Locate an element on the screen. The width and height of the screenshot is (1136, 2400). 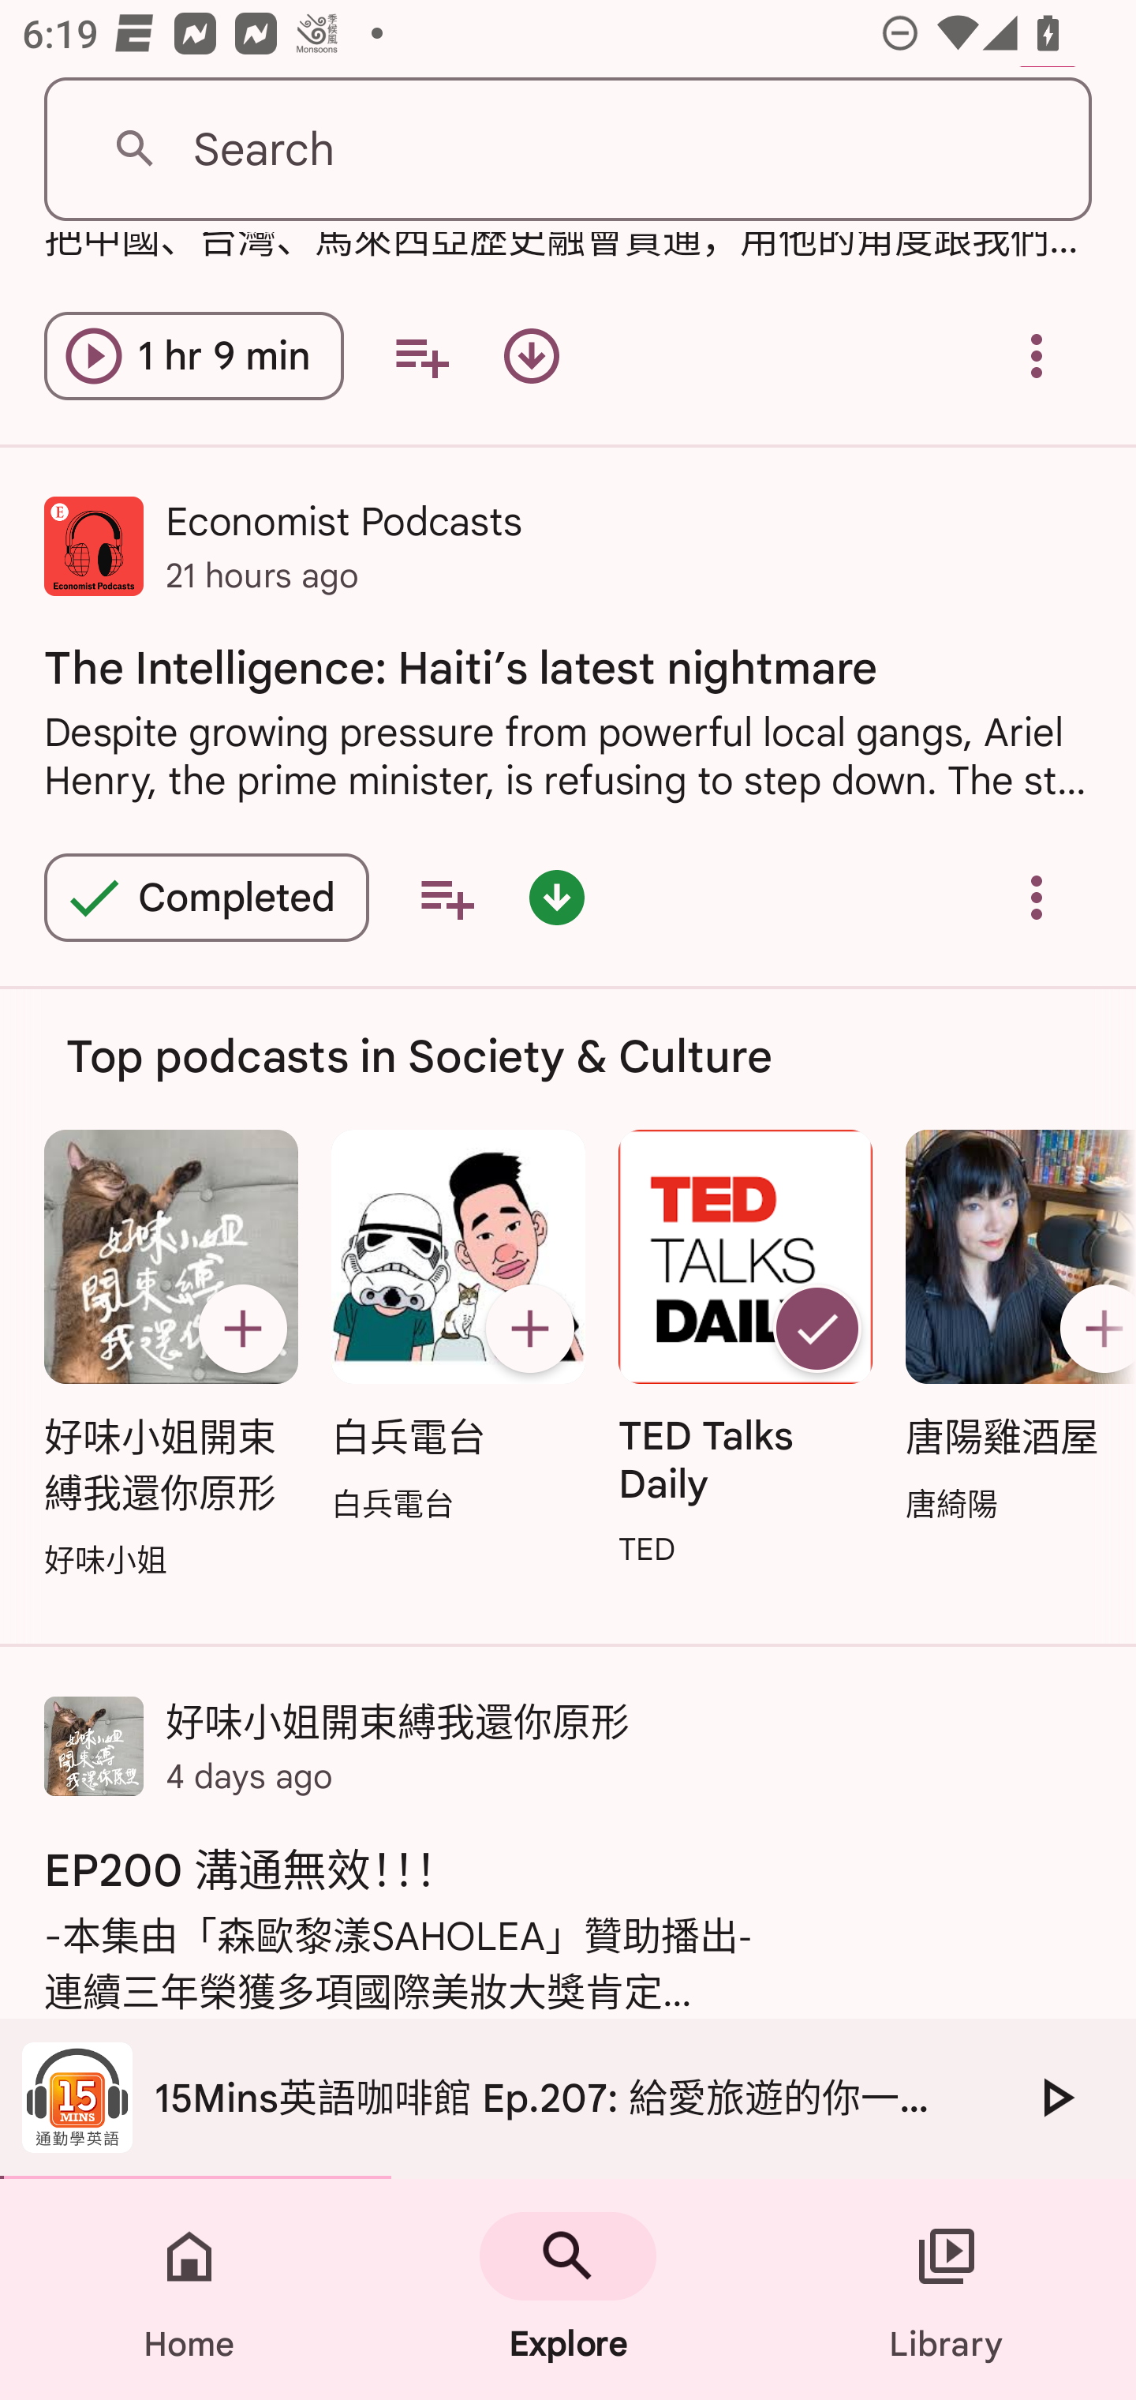
Subscribe is located at coordinates (529, 1329).